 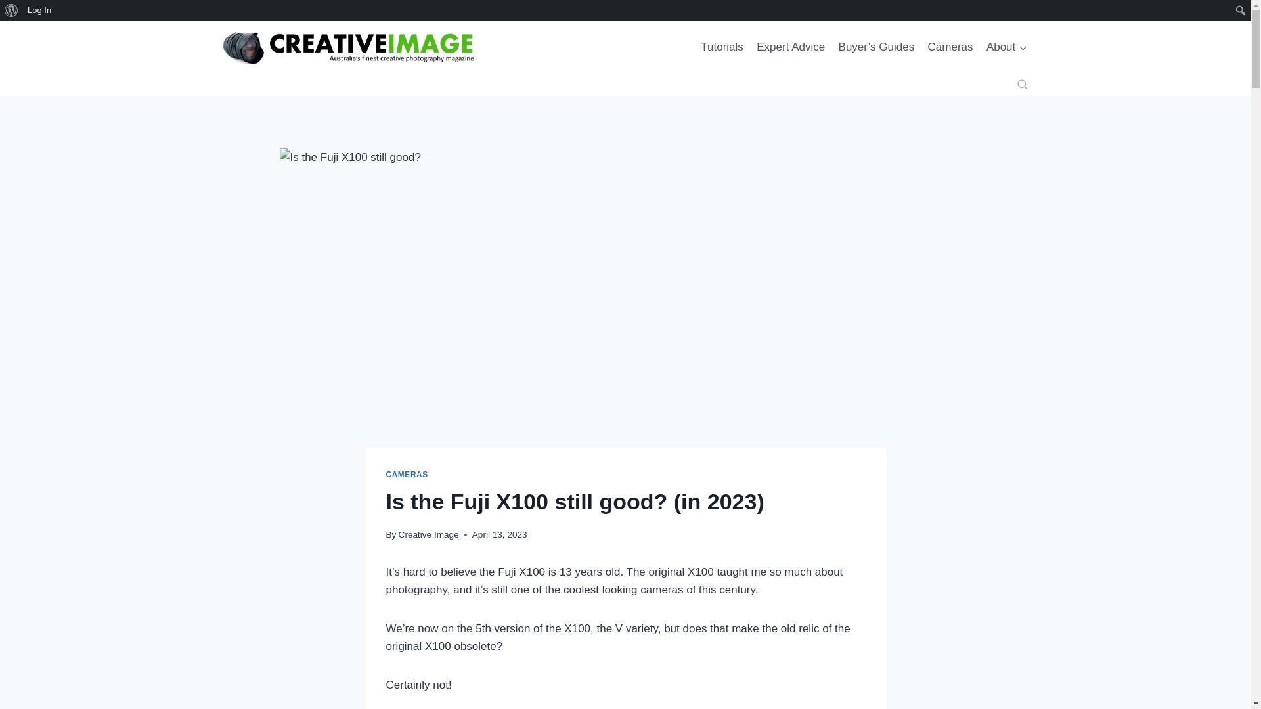 I want to click on Cameras, so click(x=950, y=47).